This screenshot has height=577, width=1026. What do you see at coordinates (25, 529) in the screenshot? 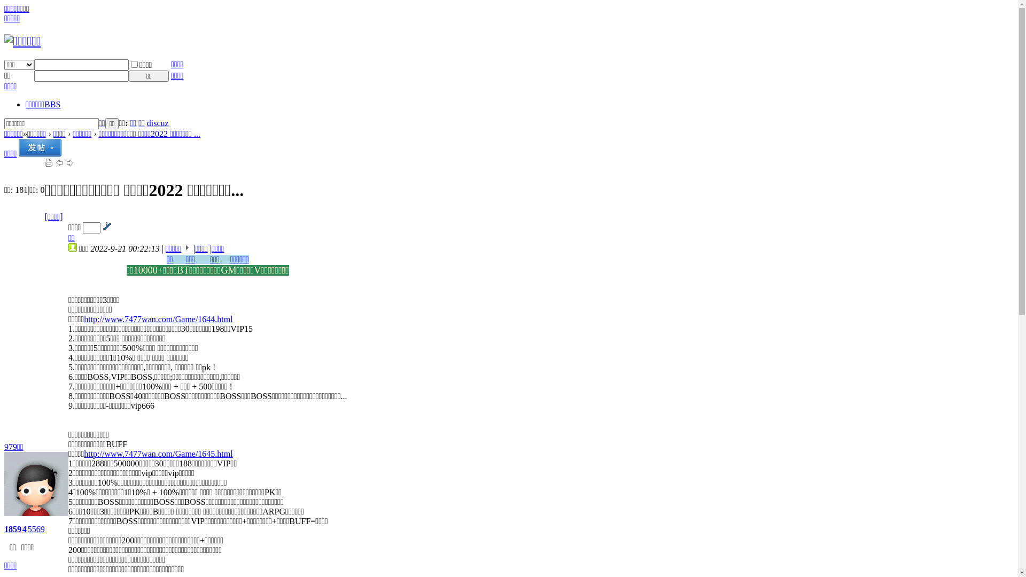
I see `4` at bounding box center [25, 529].